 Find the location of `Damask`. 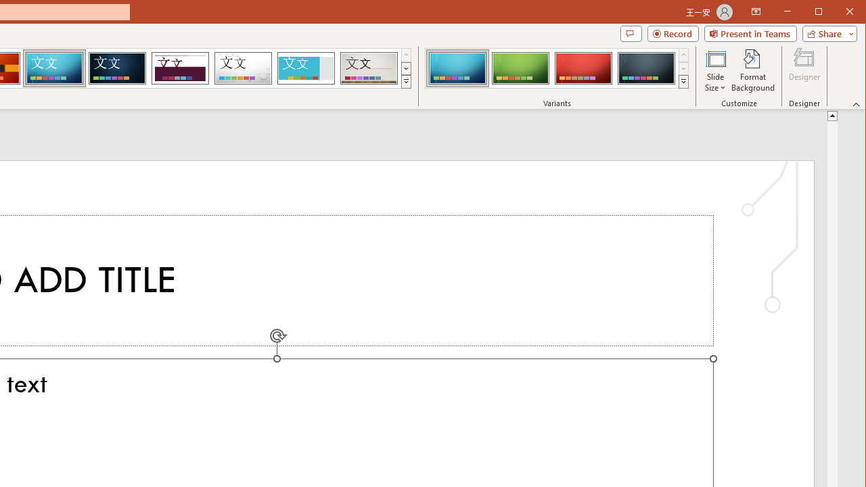

Damask is located at coordinates (117, 68).